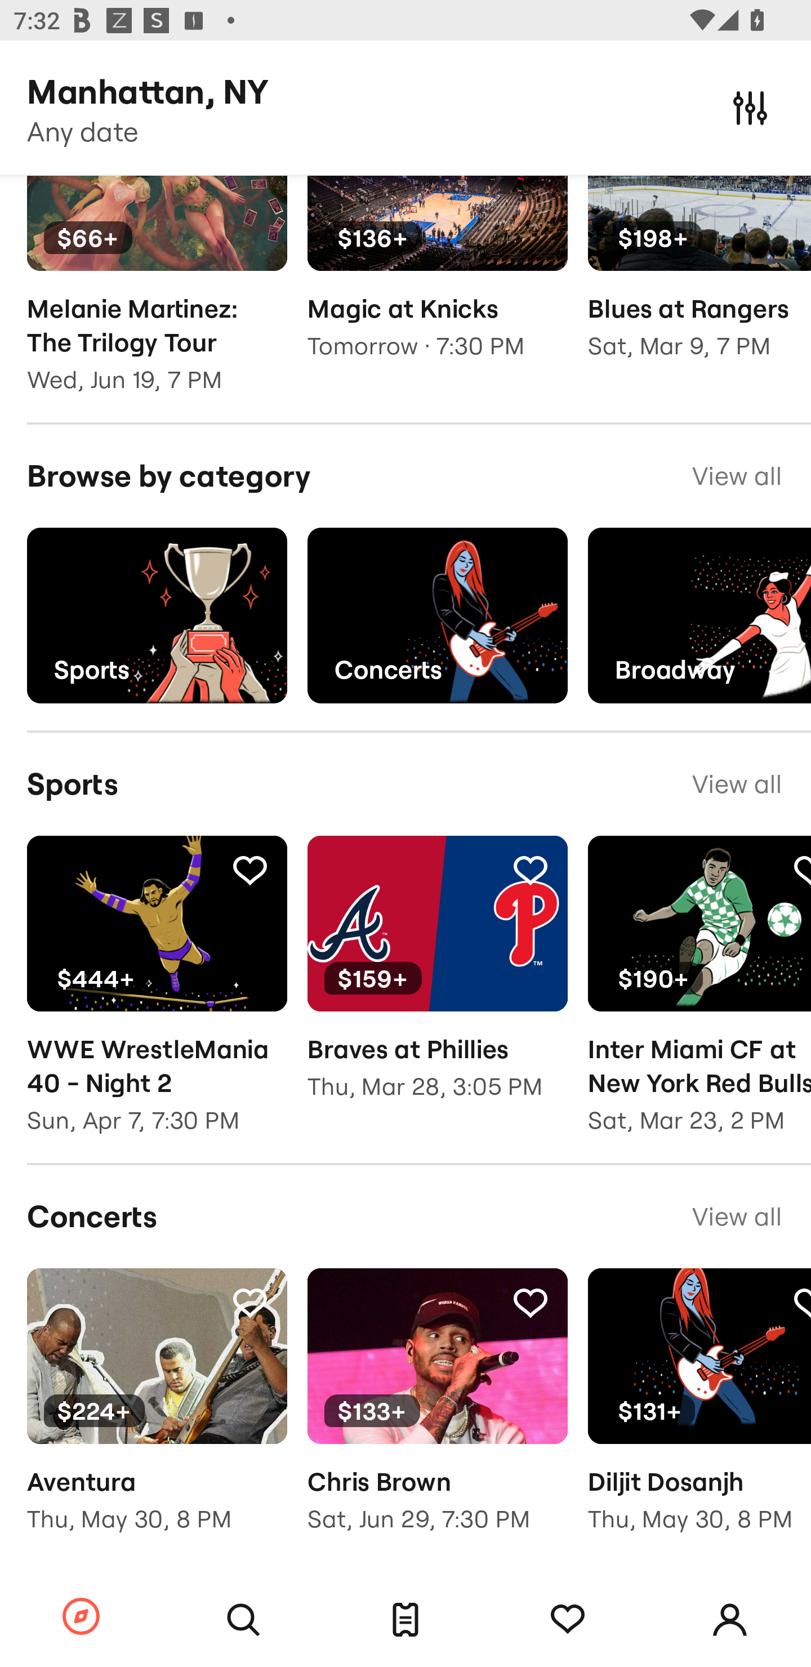 This screenshot has height=1667, width=811. What do you see at coordinates (405, 1620) in the screenshot?
I see `Tickets` at bounding box center [405, 1620].